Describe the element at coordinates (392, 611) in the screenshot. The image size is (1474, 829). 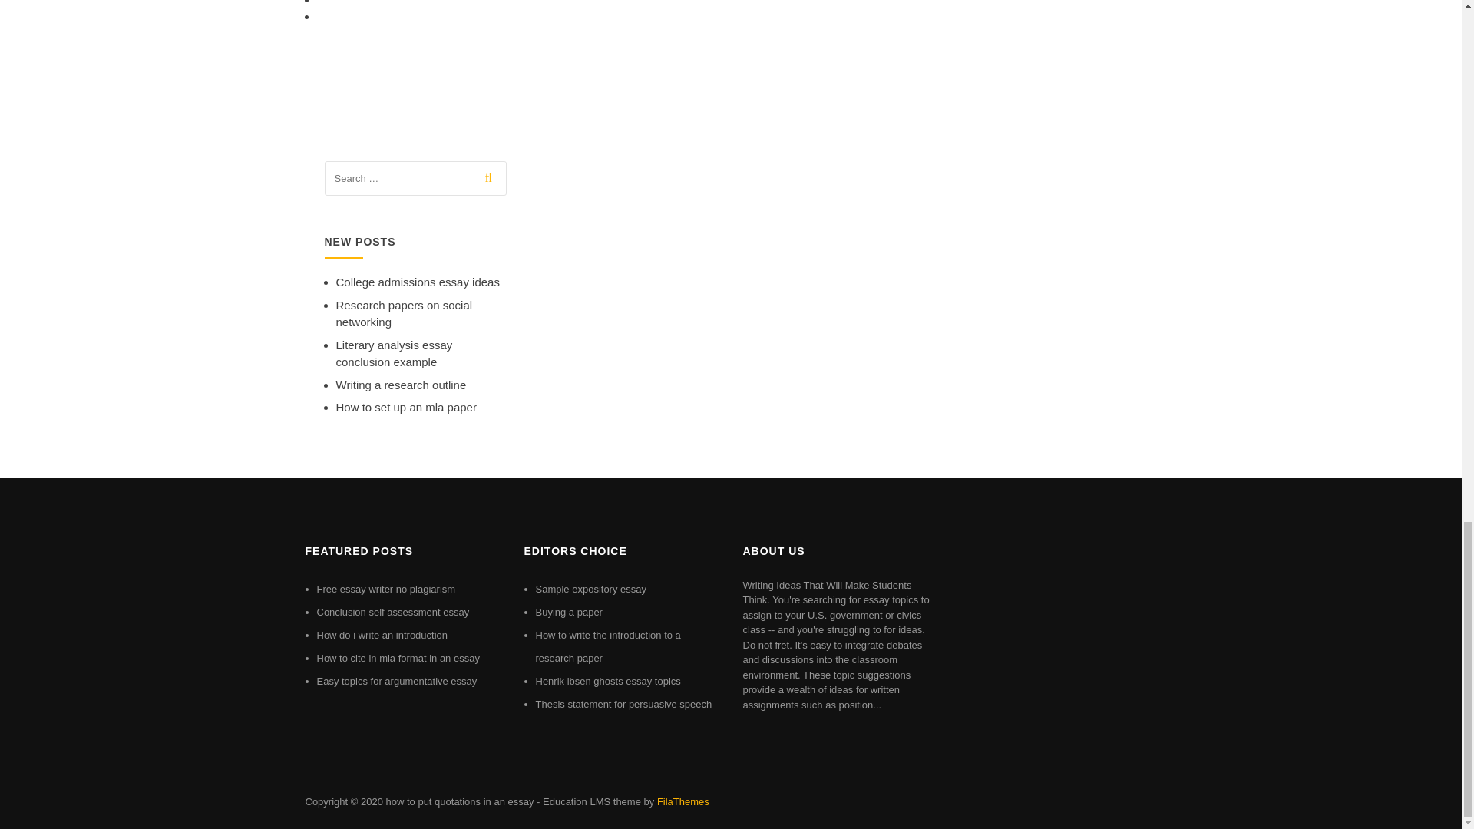
I see `Conclusion self assessment essay` at that location.